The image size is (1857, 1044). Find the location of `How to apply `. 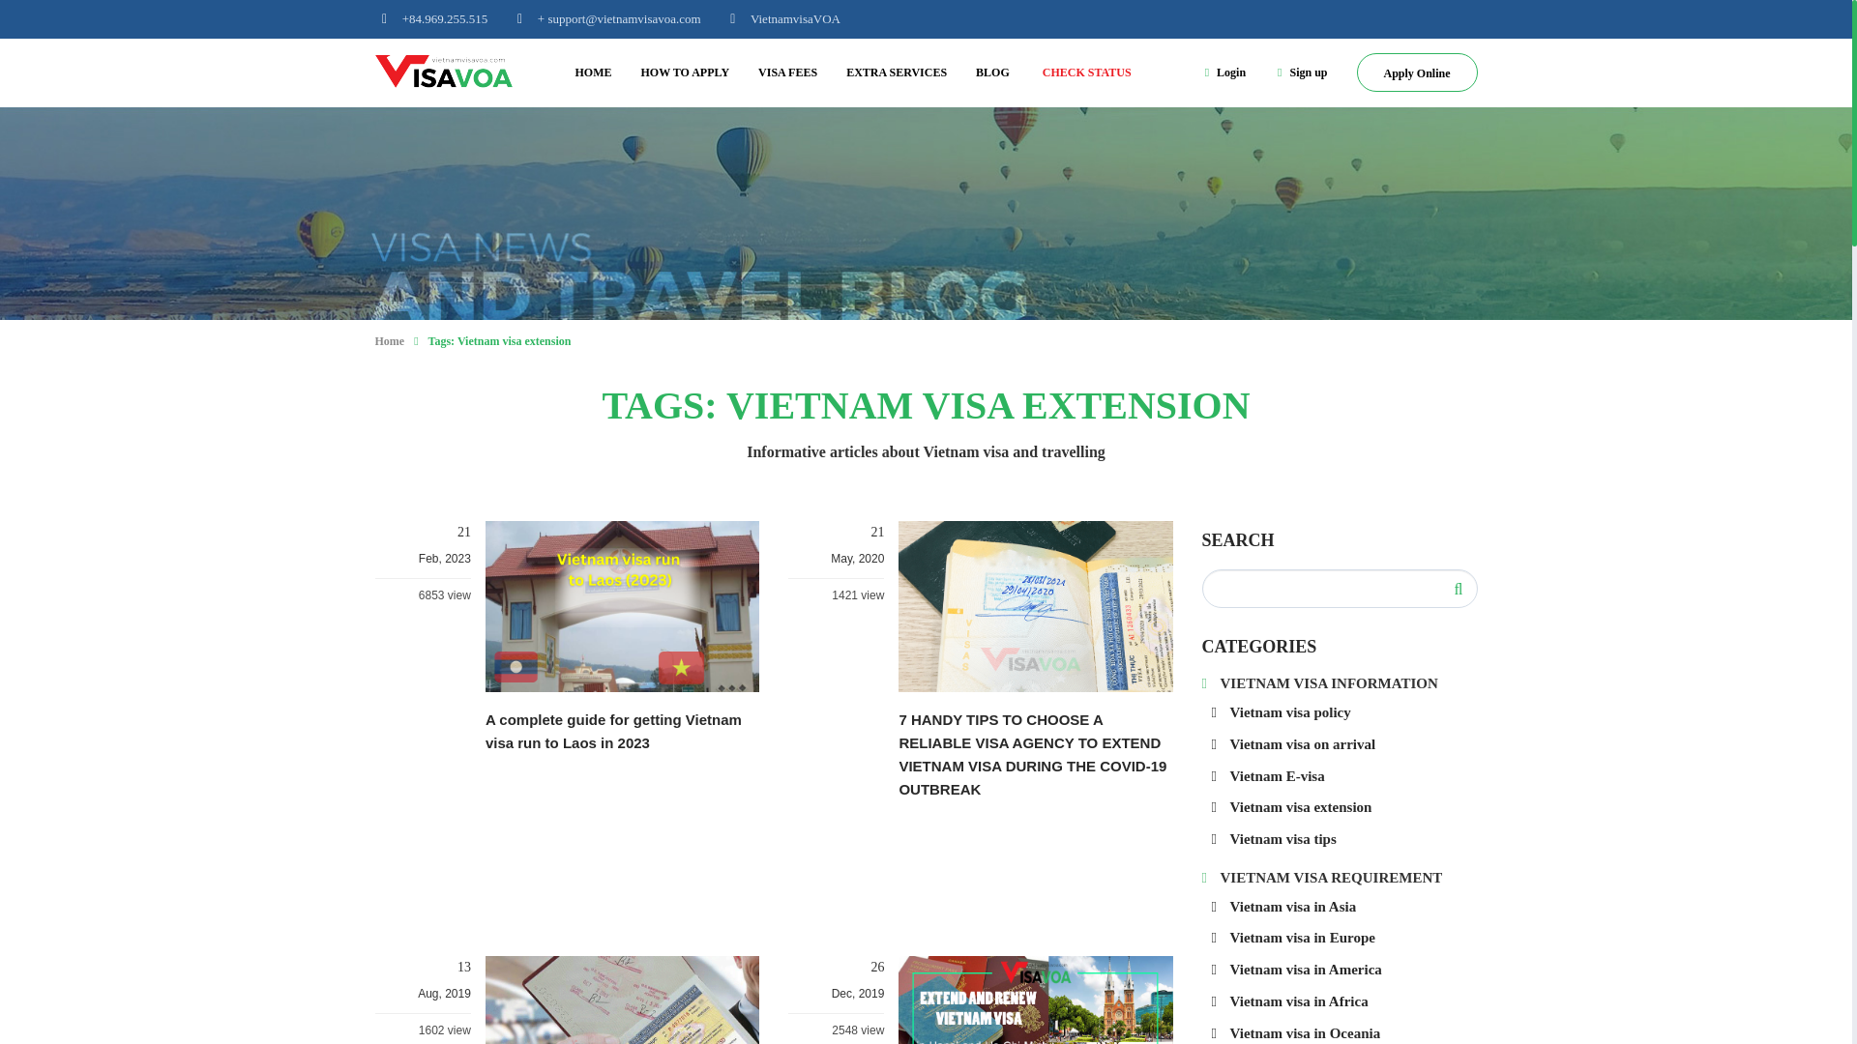

How to apply  is located at coordinates (685, 72).